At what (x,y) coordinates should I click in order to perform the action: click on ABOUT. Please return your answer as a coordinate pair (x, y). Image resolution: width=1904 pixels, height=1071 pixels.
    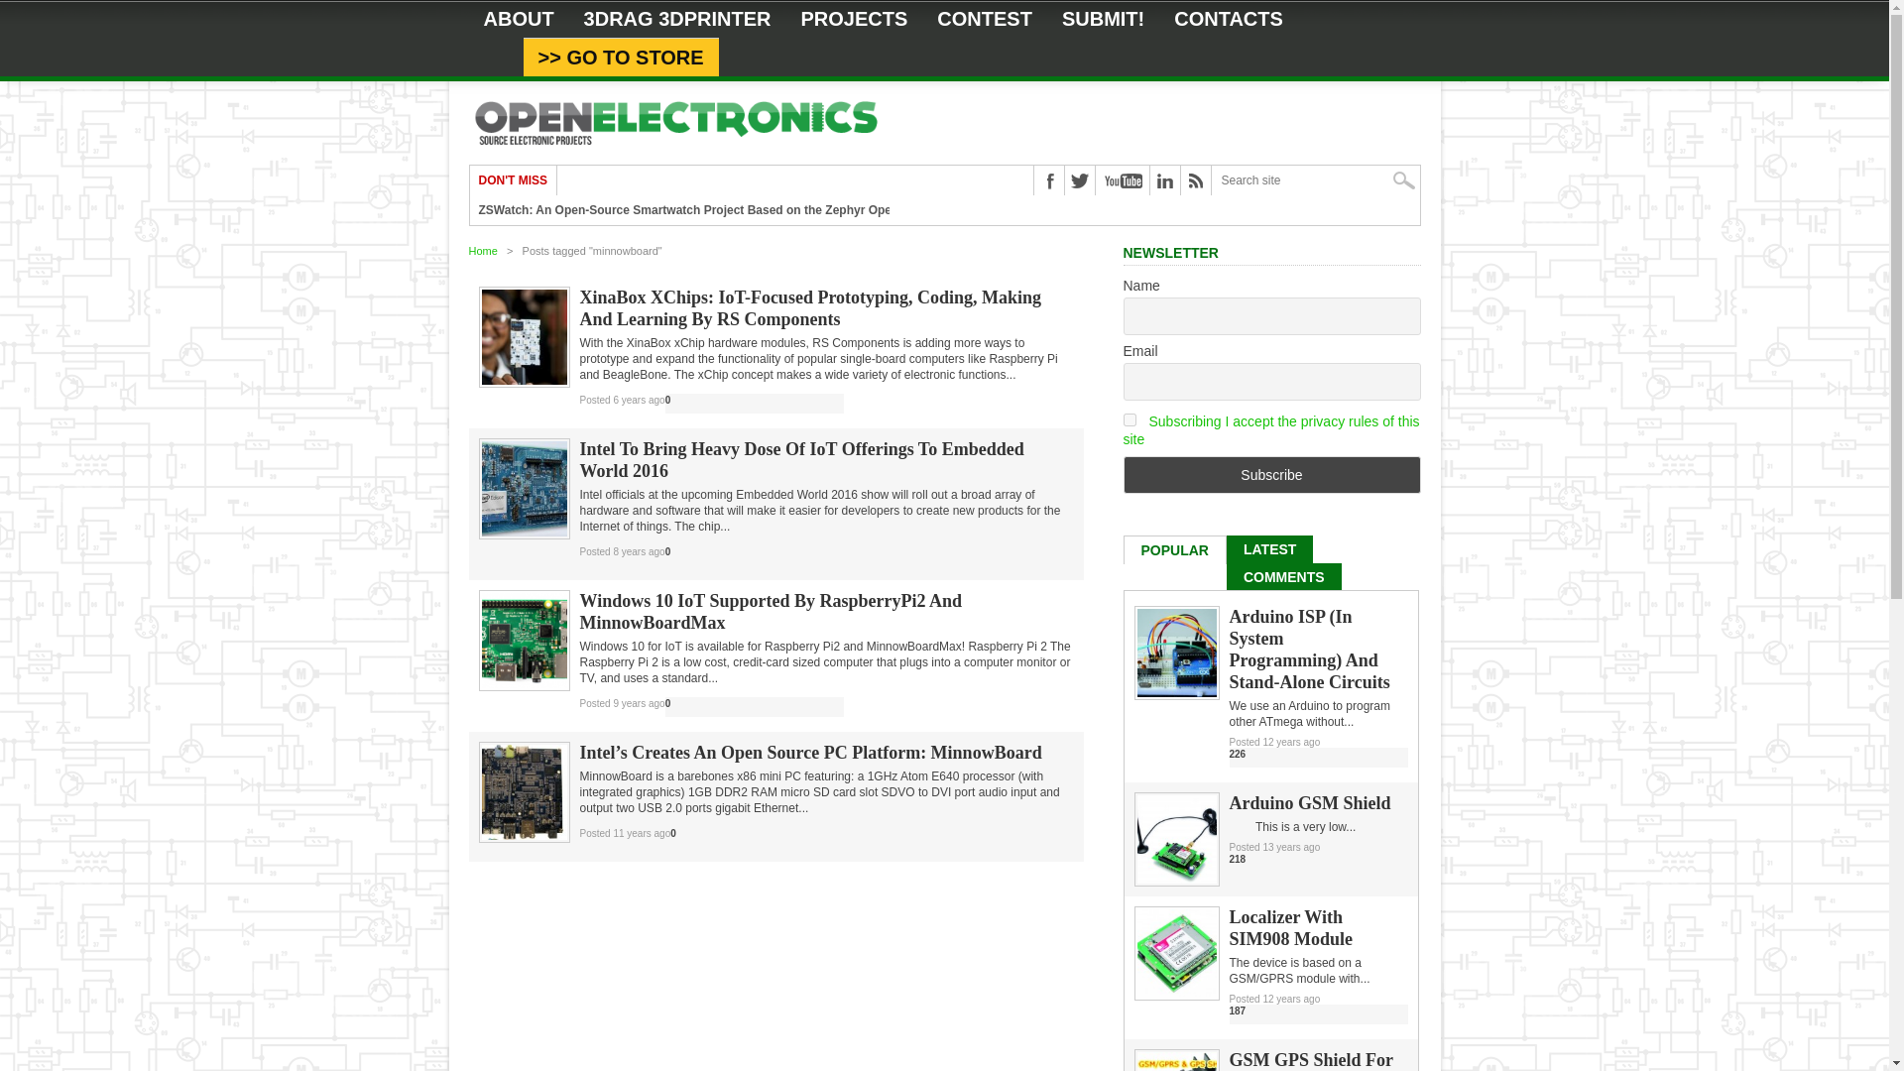
    Looking at the image, I should click on (518, 18).